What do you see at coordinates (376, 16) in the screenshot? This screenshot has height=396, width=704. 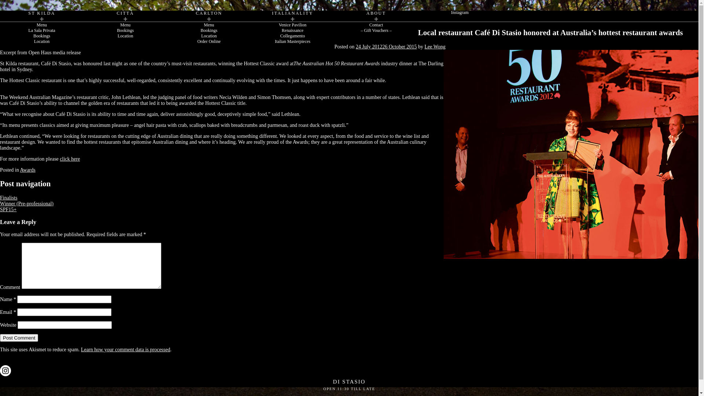 I see `ABOUT` at bounding box center [376, 16].